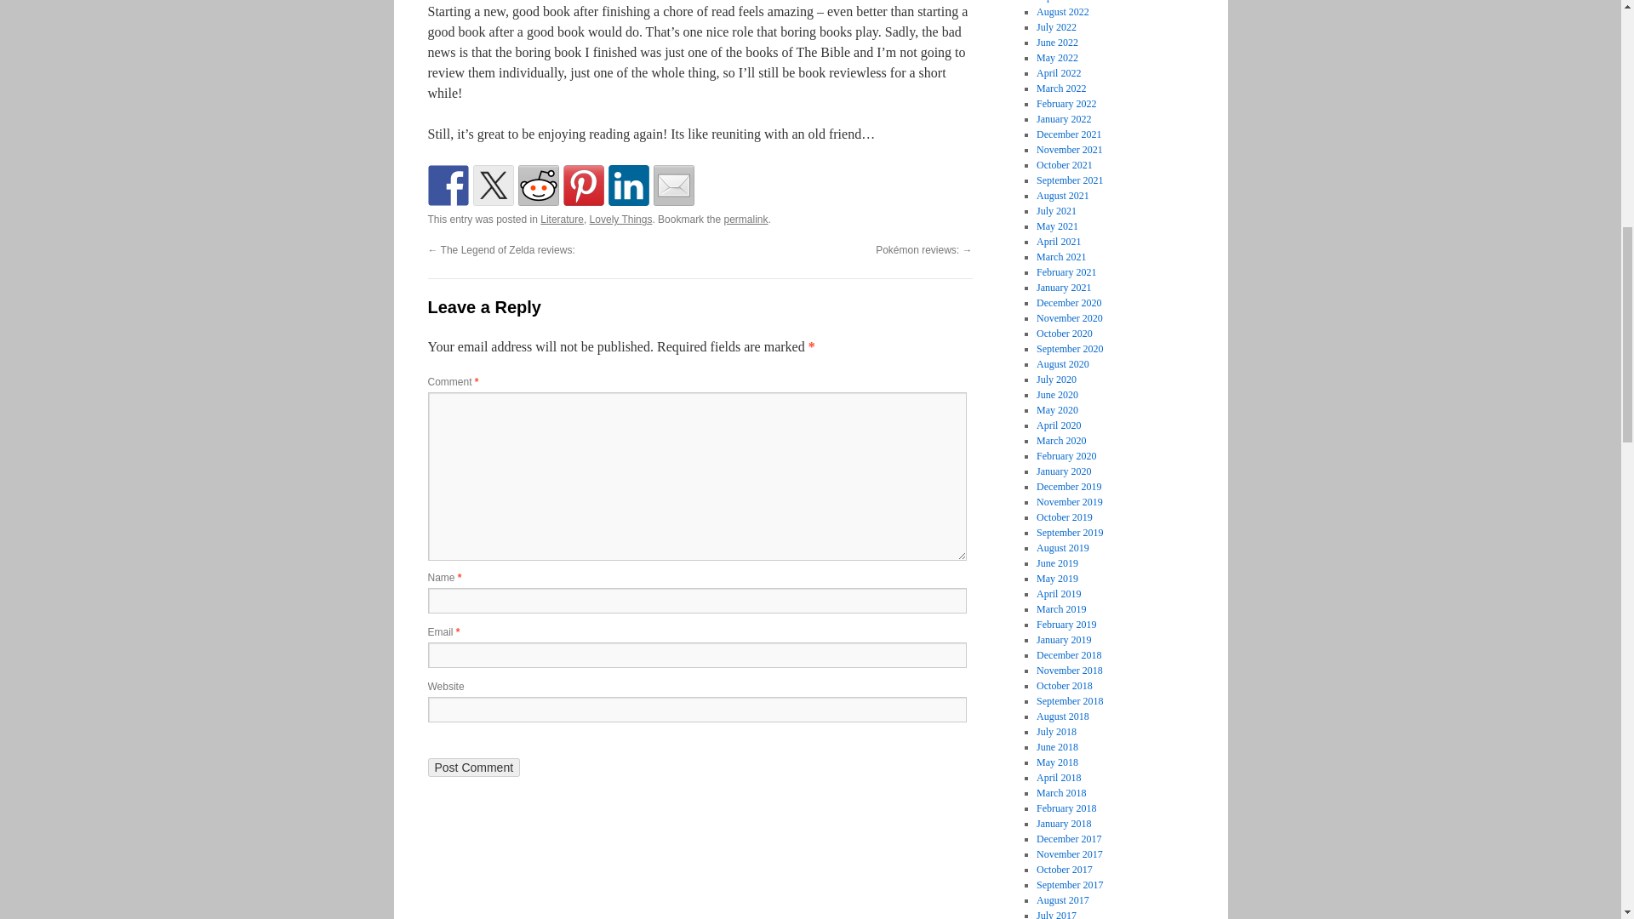 The width and height of the screenshot is (1634, 919). What do you see at coordinates (628, 186) in the screenshot?
I see `Share on Linkedin` at bounding box center [628, 186].